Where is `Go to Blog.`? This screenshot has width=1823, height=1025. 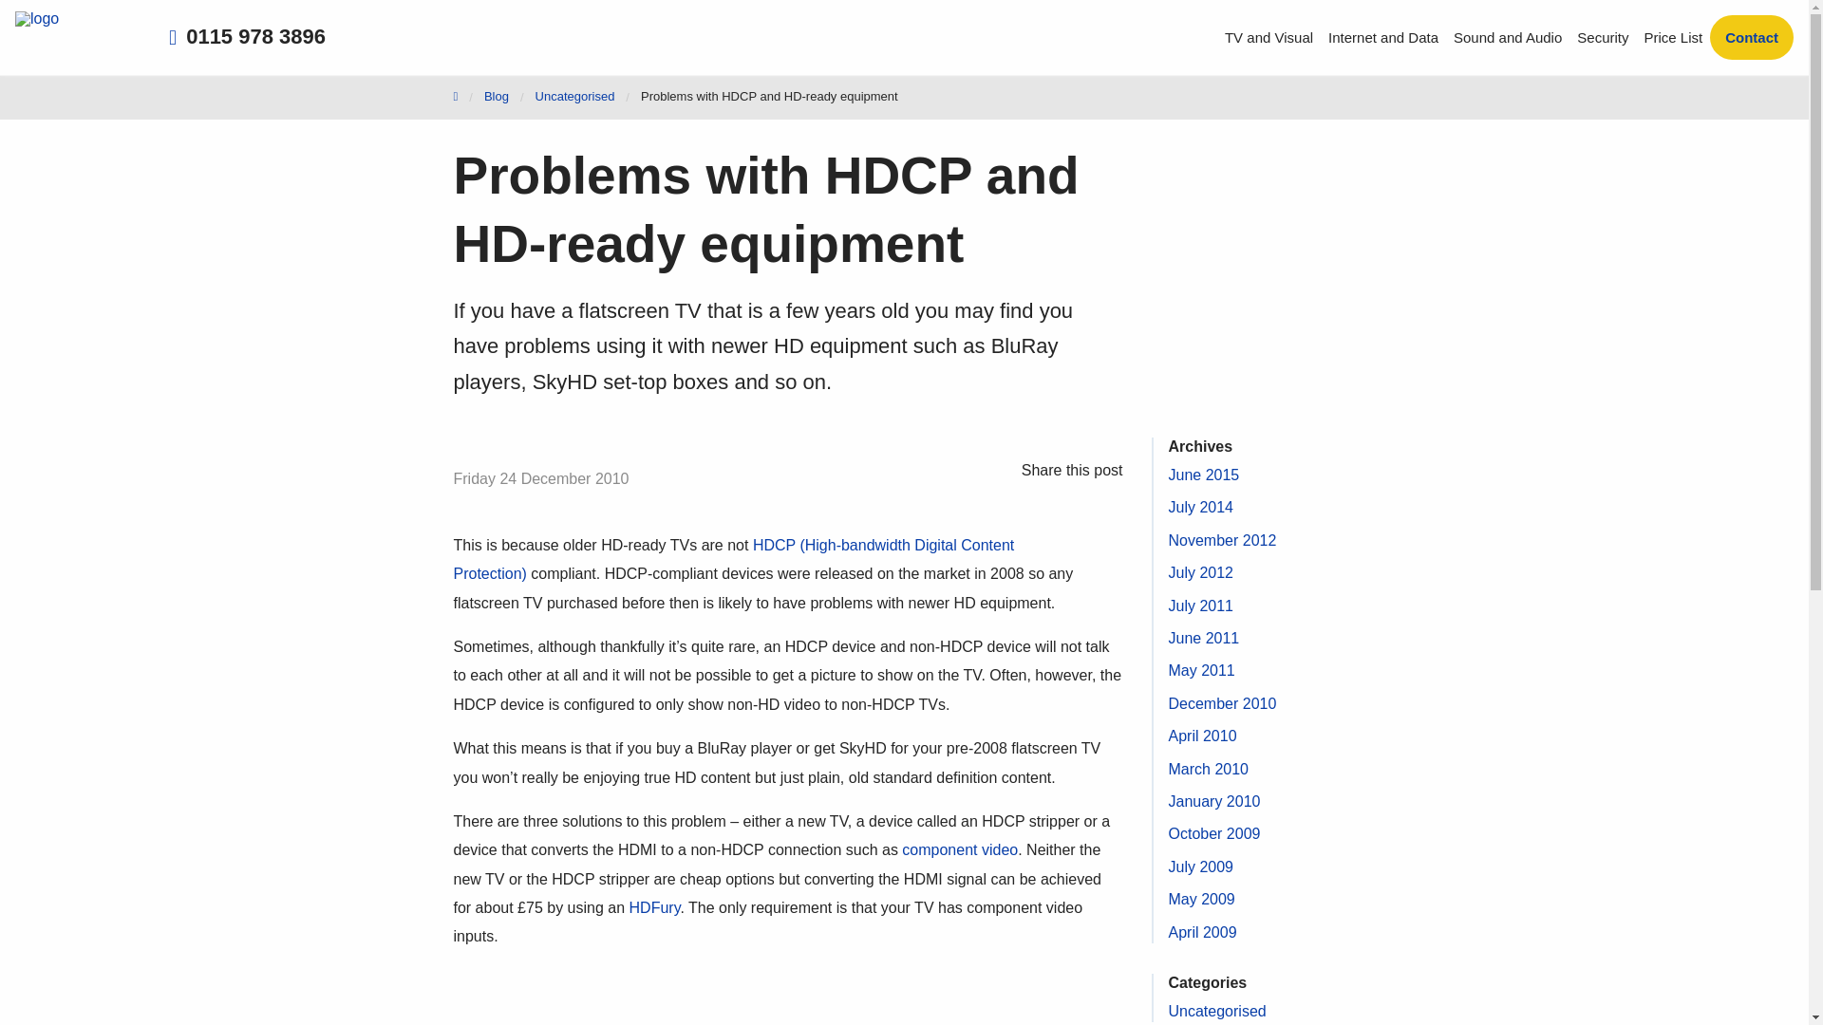 Go to Blog. is located at coordinates (496, 96).